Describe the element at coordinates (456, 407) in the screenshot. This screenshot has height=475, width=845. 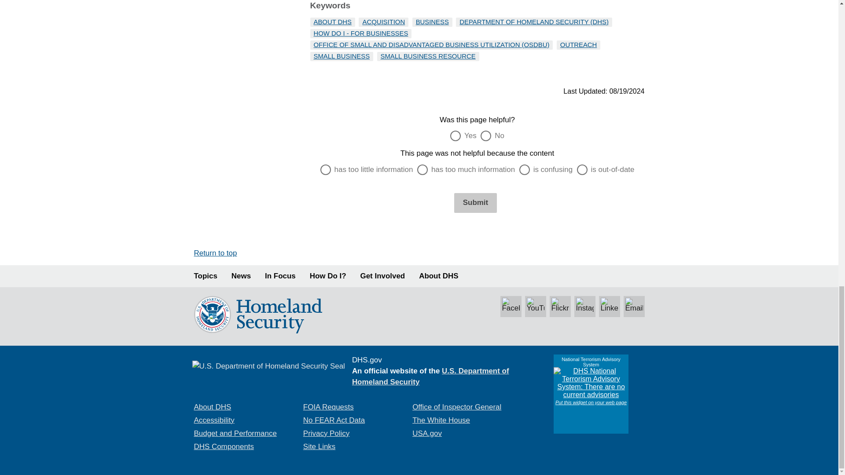
I see `Office of the Inspector General` at that location.